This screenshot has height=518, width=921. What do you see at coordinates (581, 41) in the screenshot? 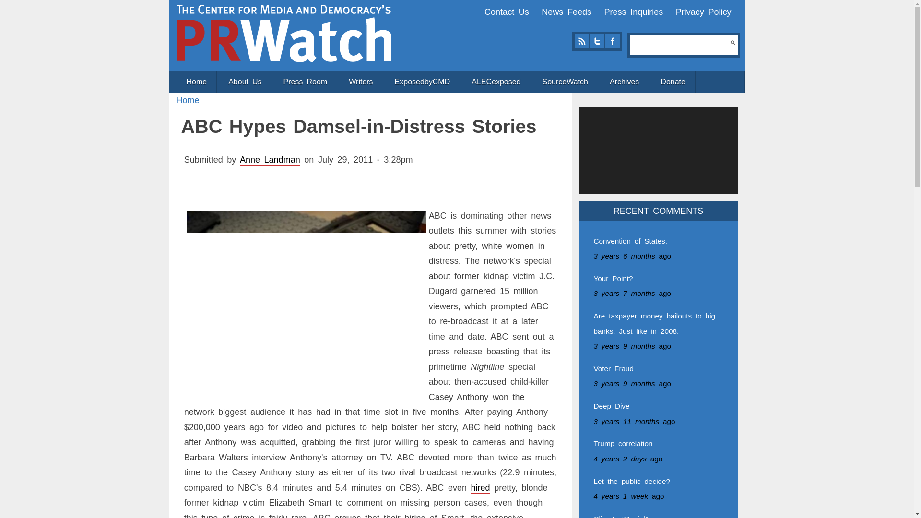
I see `RSS` at bounding box center [581, 41].